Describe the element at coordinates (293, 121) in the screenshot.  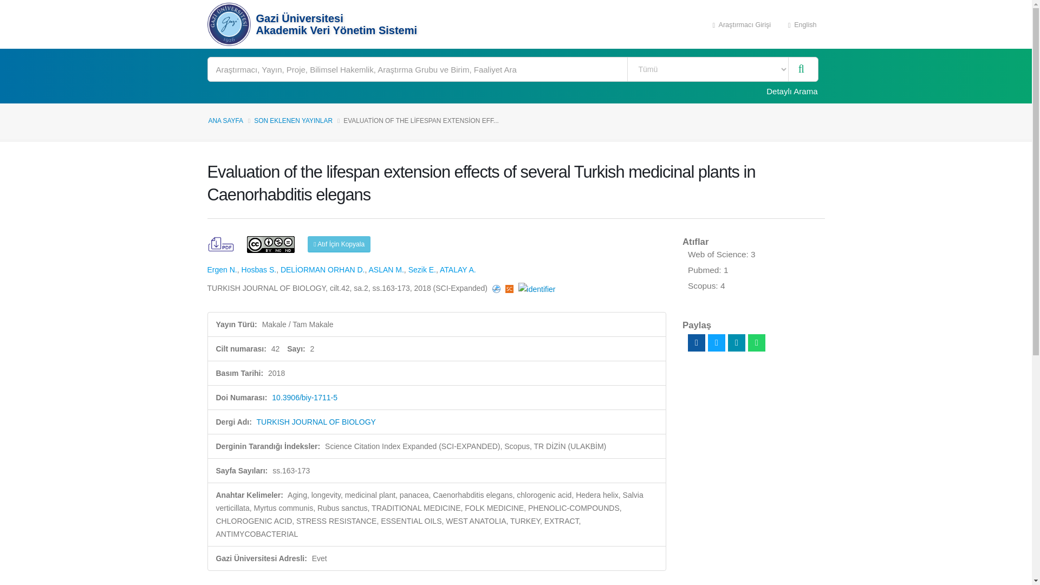
I see `SON EKLENEN YAYINLAR` at that location.